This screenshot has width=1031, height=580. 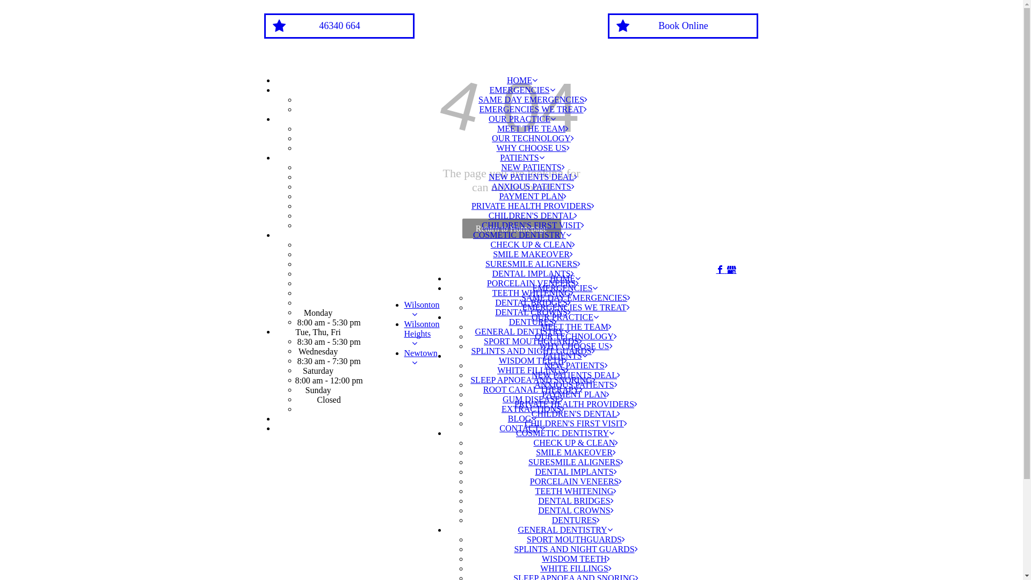 I want to click on OUR TECHNOLOGY, so click(x=533, y=139).